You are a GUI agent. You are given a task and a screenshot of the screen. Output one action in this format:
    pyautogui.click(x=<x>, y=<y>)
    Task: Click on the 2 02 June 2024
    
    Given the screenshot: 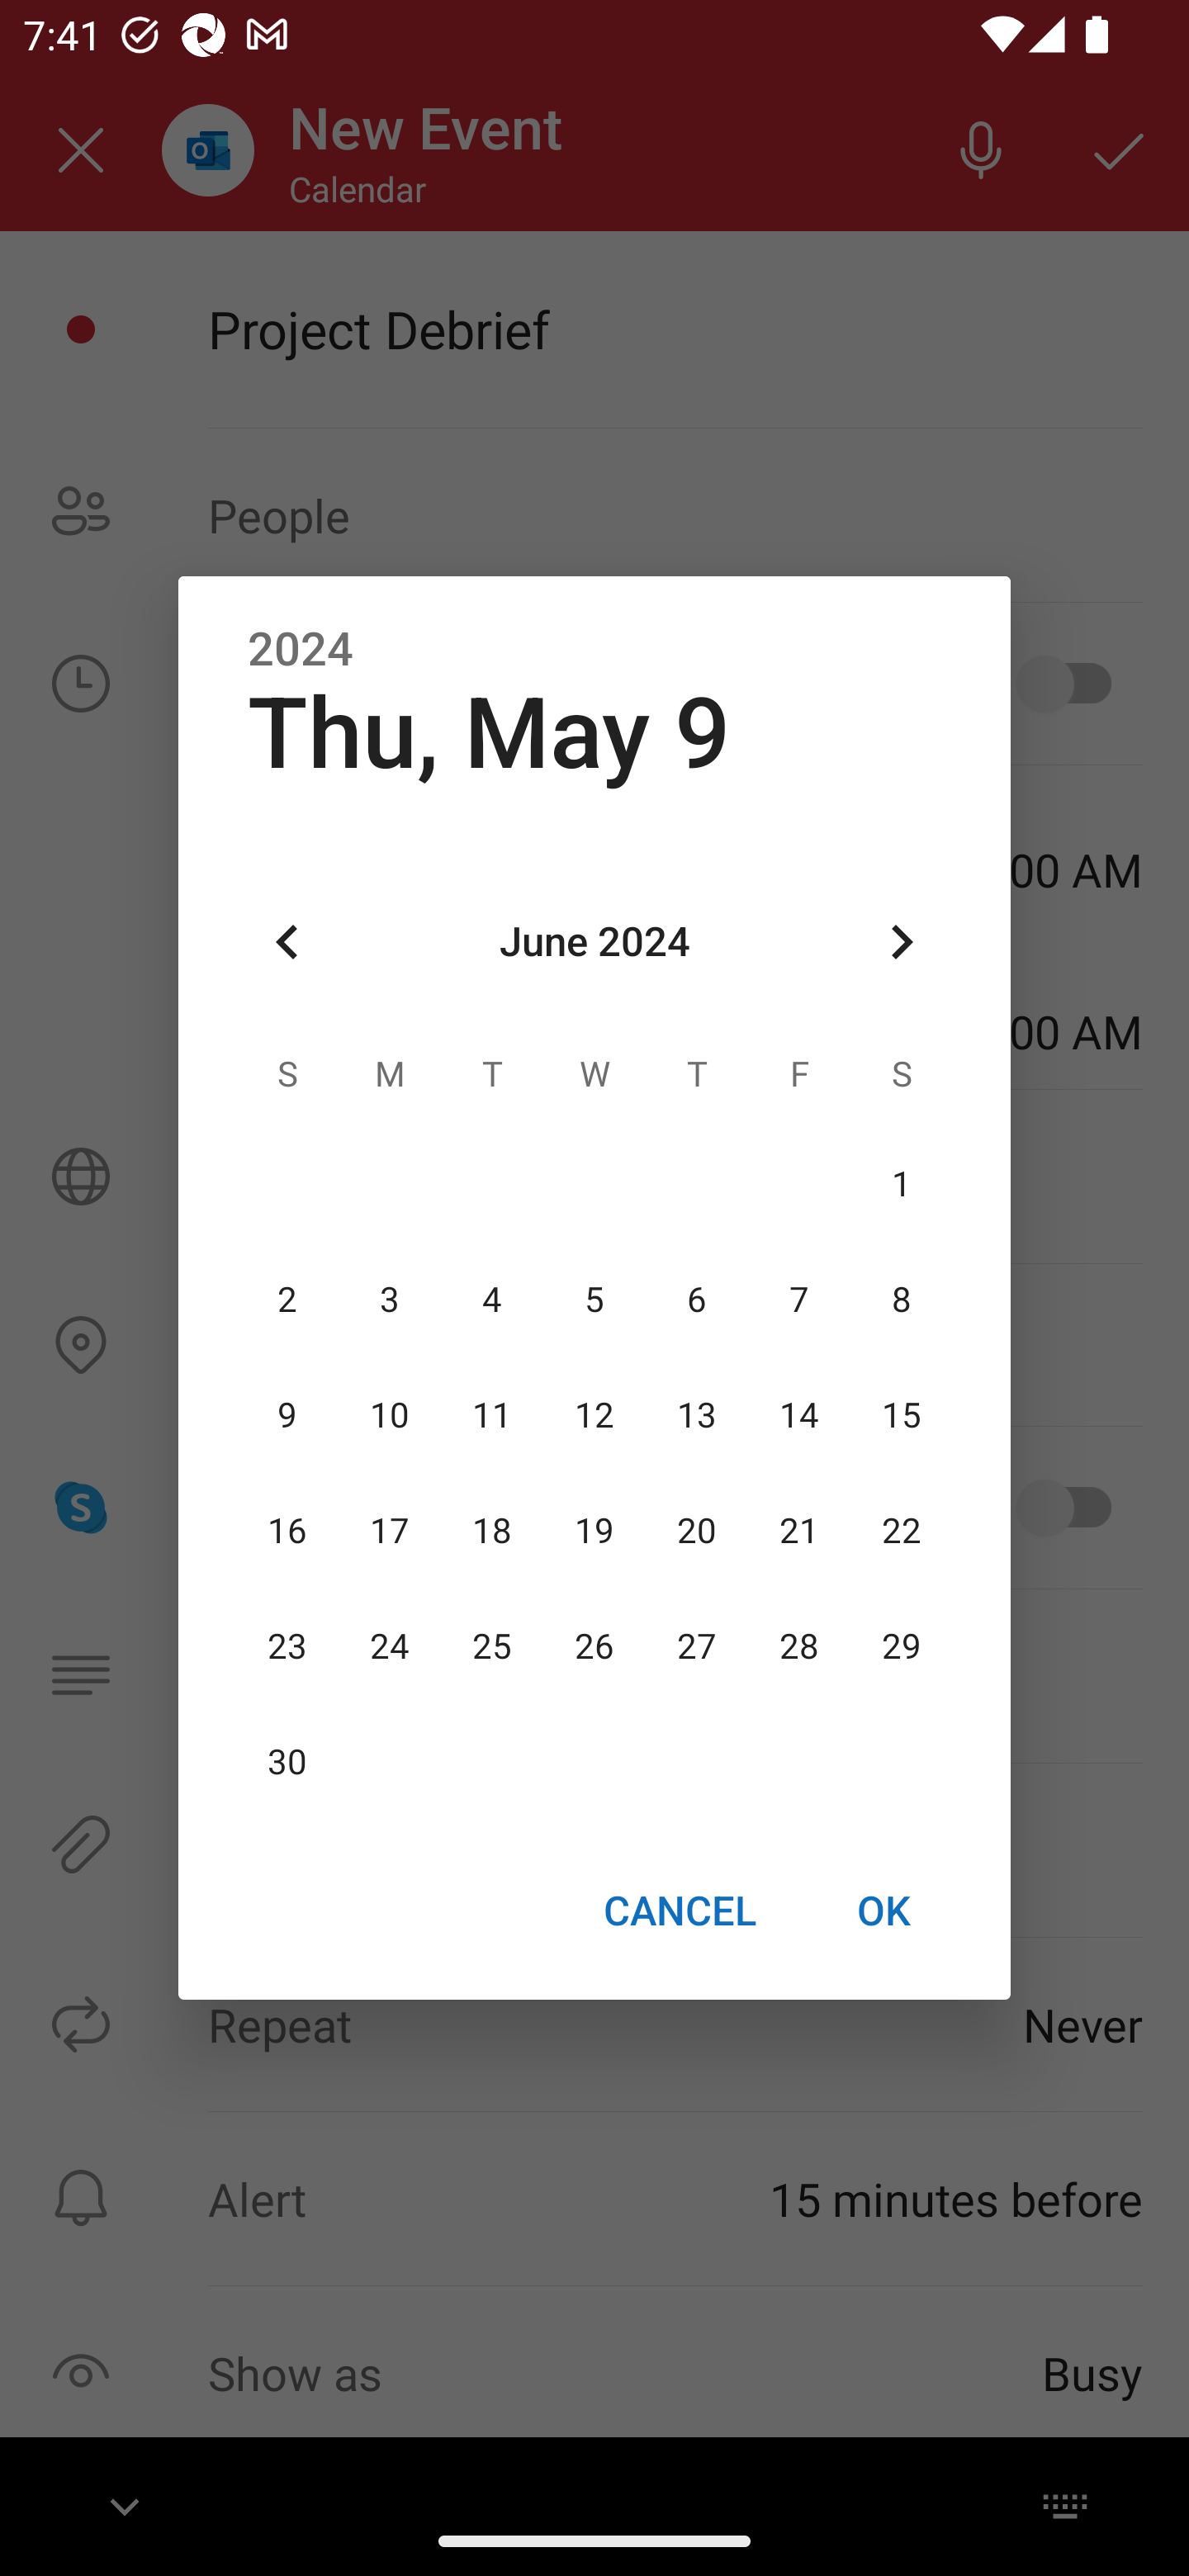 What is the action you would take?
    pyautogui.click(x=287, y=1300)
    